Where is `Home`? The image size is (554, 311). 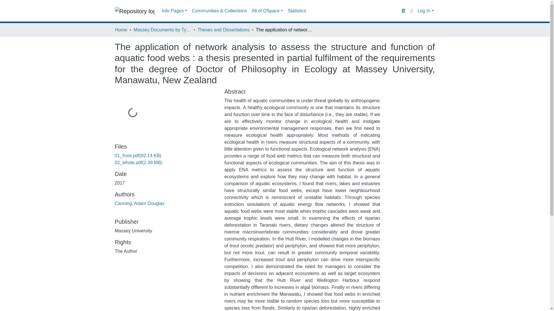
Home is located at coordinates (121, 30).